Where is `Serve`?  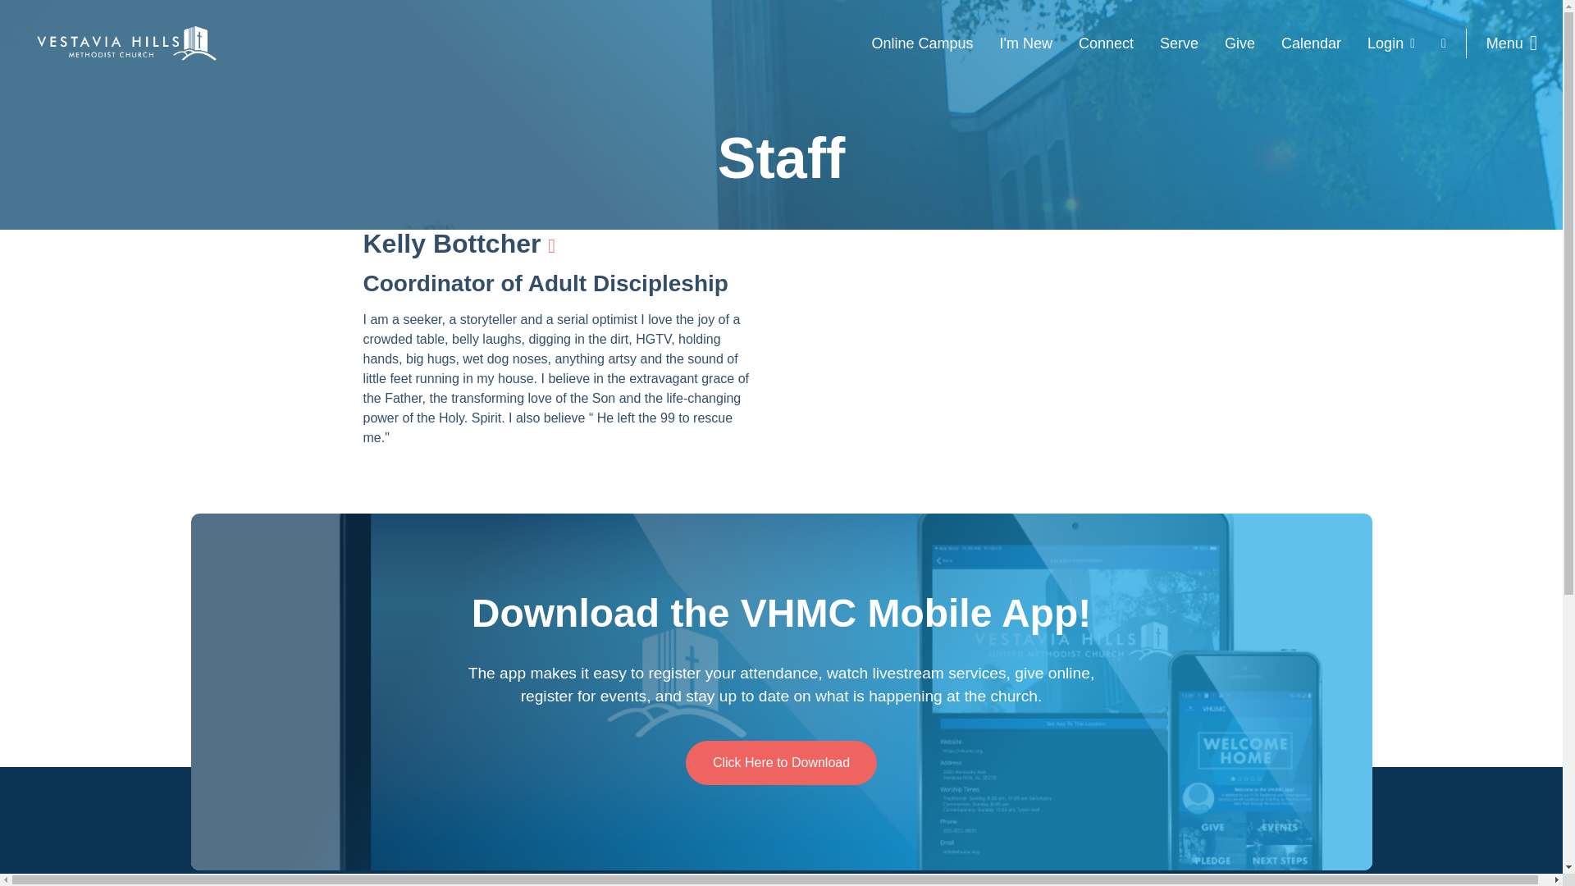 Serve is located at coordinates (1178, 43).